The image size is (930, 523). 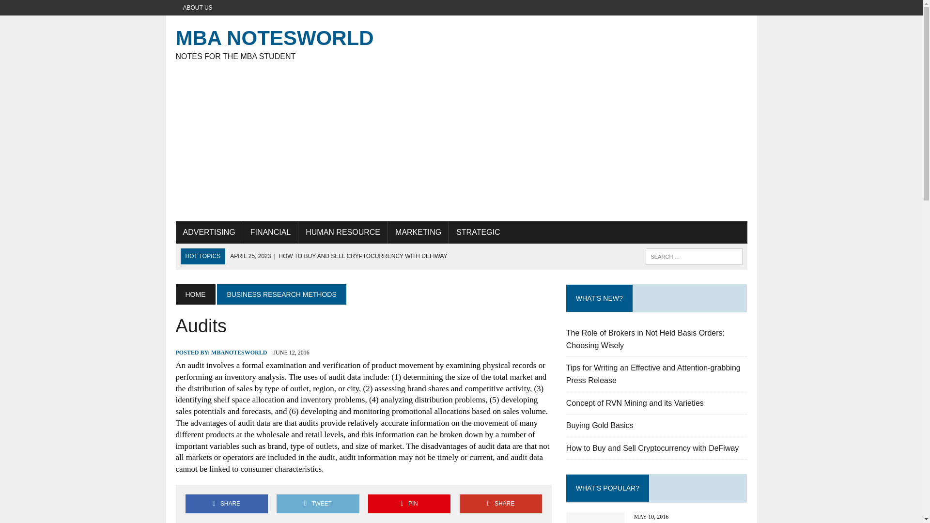 I want to click on ABOUT US, so click(x=198, y=8).